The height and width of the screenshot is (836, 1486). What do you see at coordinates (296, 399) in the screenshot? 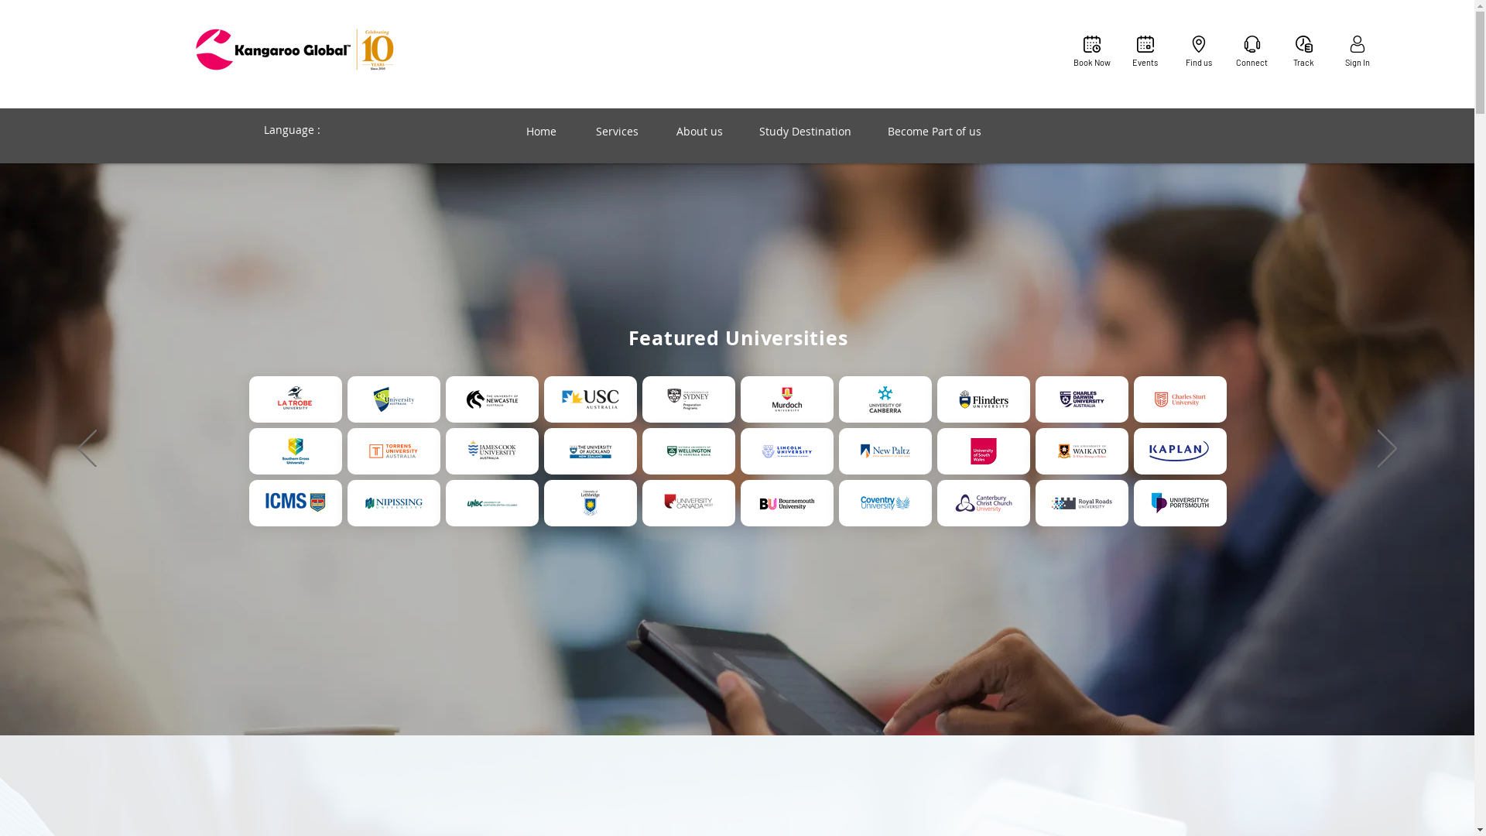
I see `1.png` at bounding box center [296, 399].